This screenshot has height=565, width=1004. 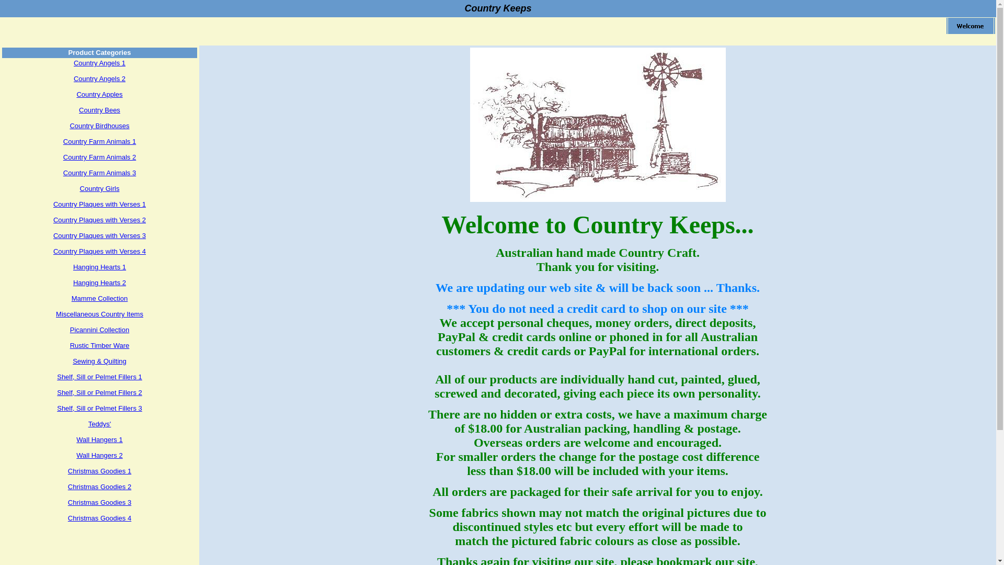 What do you see at coordinates (100, 424) in the screenshot?
I see `Teddys'` at bounding box center [100, 424].